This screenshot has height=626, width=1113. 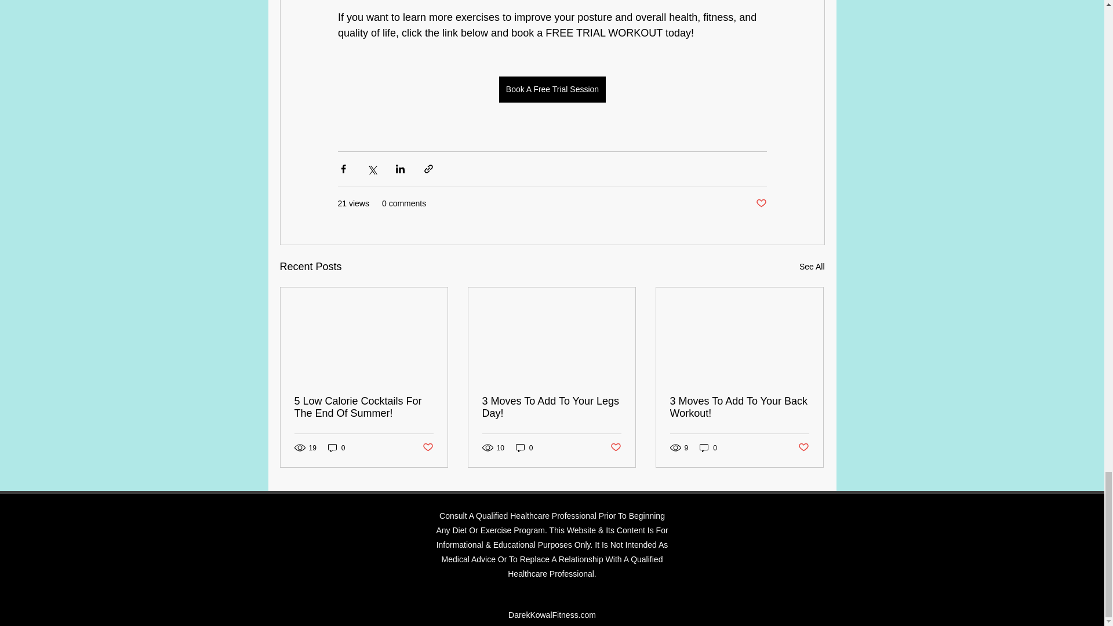 I want to click on Post not marked as liked, so click(x=761, y=203).